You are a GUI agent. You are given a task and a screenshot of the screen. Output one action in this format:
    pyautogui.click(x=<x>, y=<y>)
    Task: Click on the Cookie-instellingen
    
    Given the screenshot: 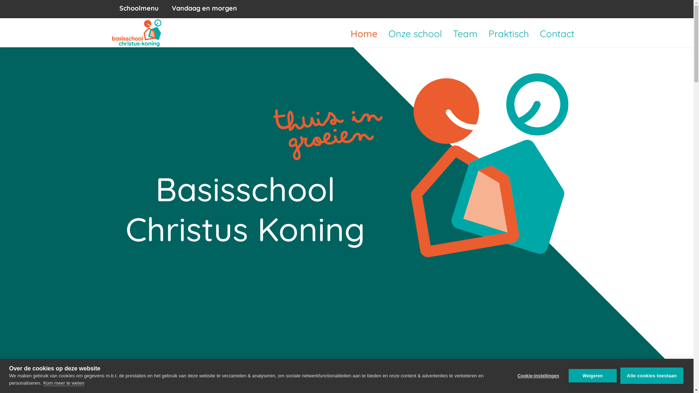 What is the action you would take?
    pyautogui.click(x=538, y=376)
    